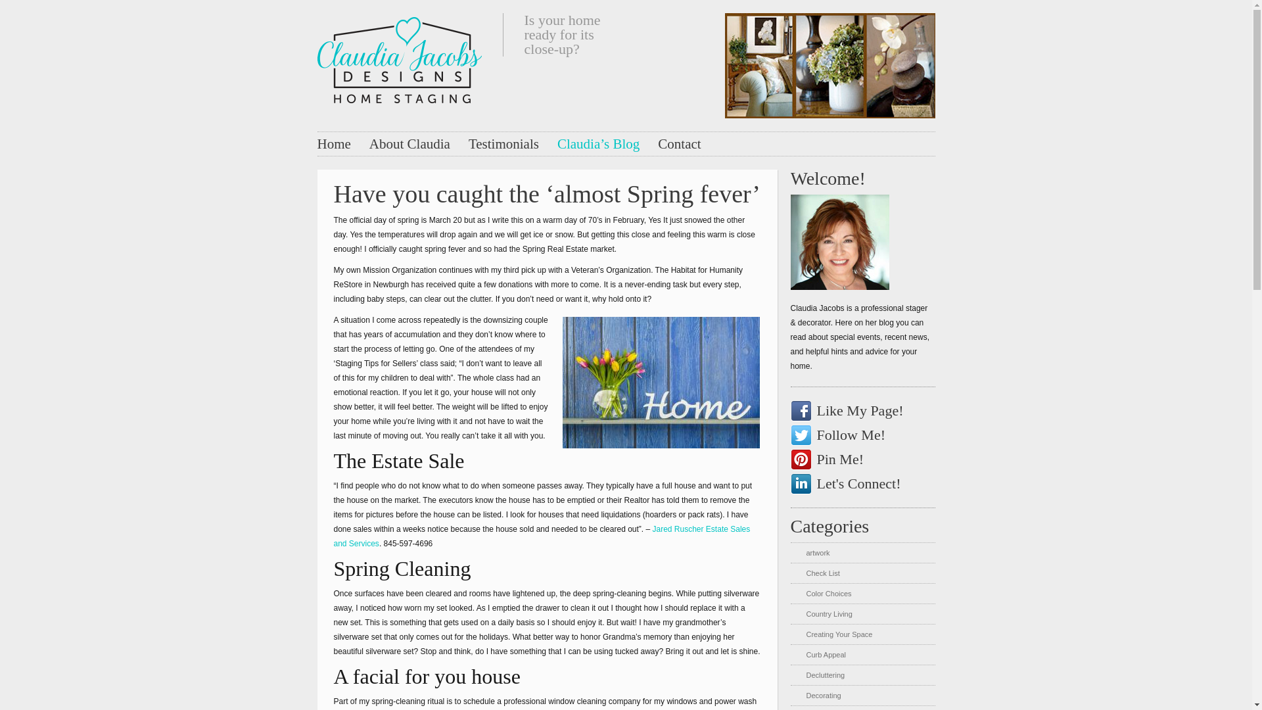 This screenshot has height=710, width=1262. Describe the element at coordinates (410, 144) in the screenshot. I see `About Claudia` at that location.